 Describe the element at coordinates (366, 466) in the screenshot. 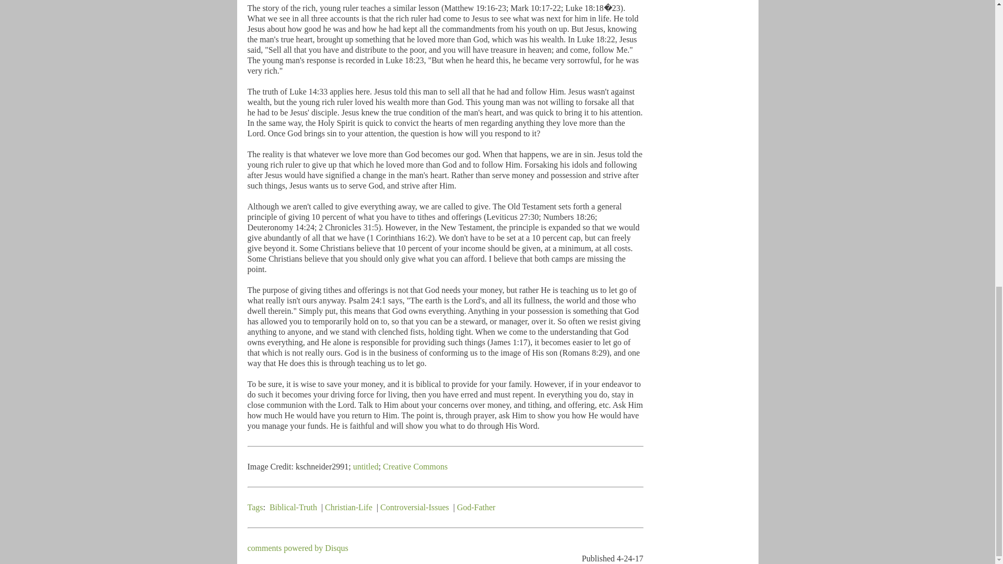

I see `untitled` at that location.